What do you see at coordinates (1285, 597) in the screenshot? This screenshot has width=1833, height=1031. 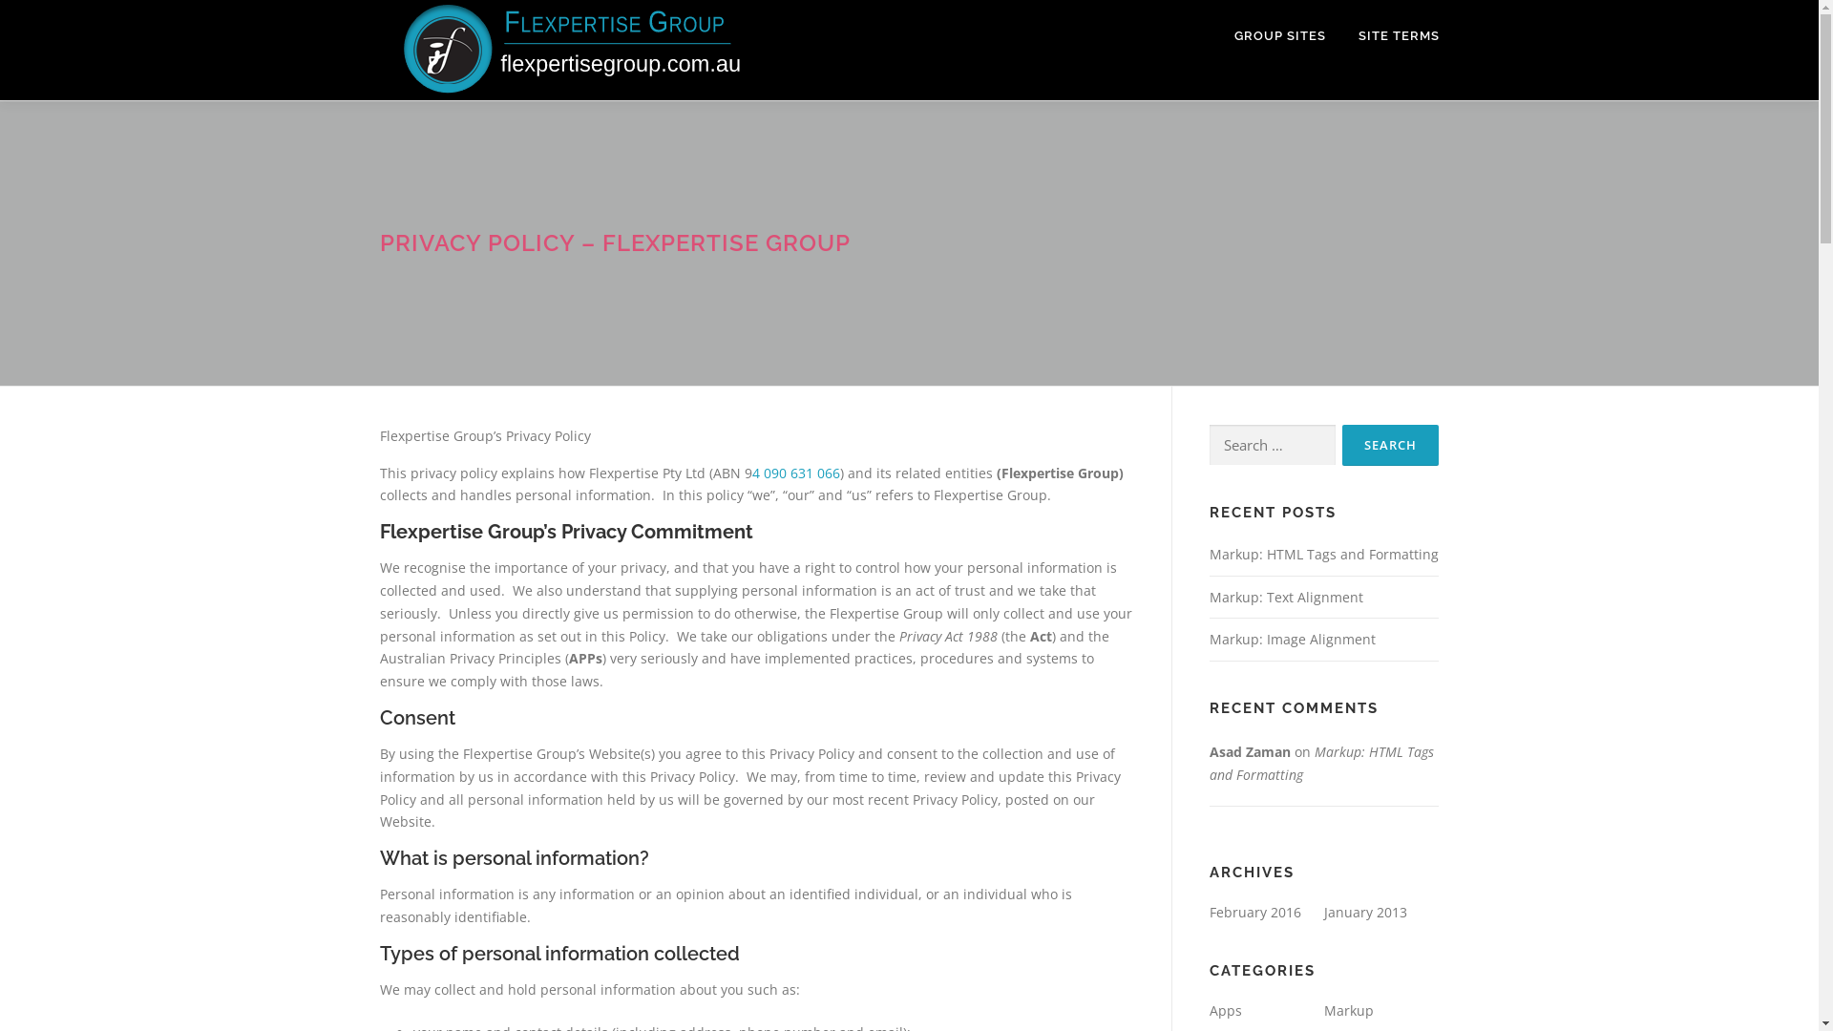 I see `Markup: Text Alignment` at bounding box center [1285, 597].